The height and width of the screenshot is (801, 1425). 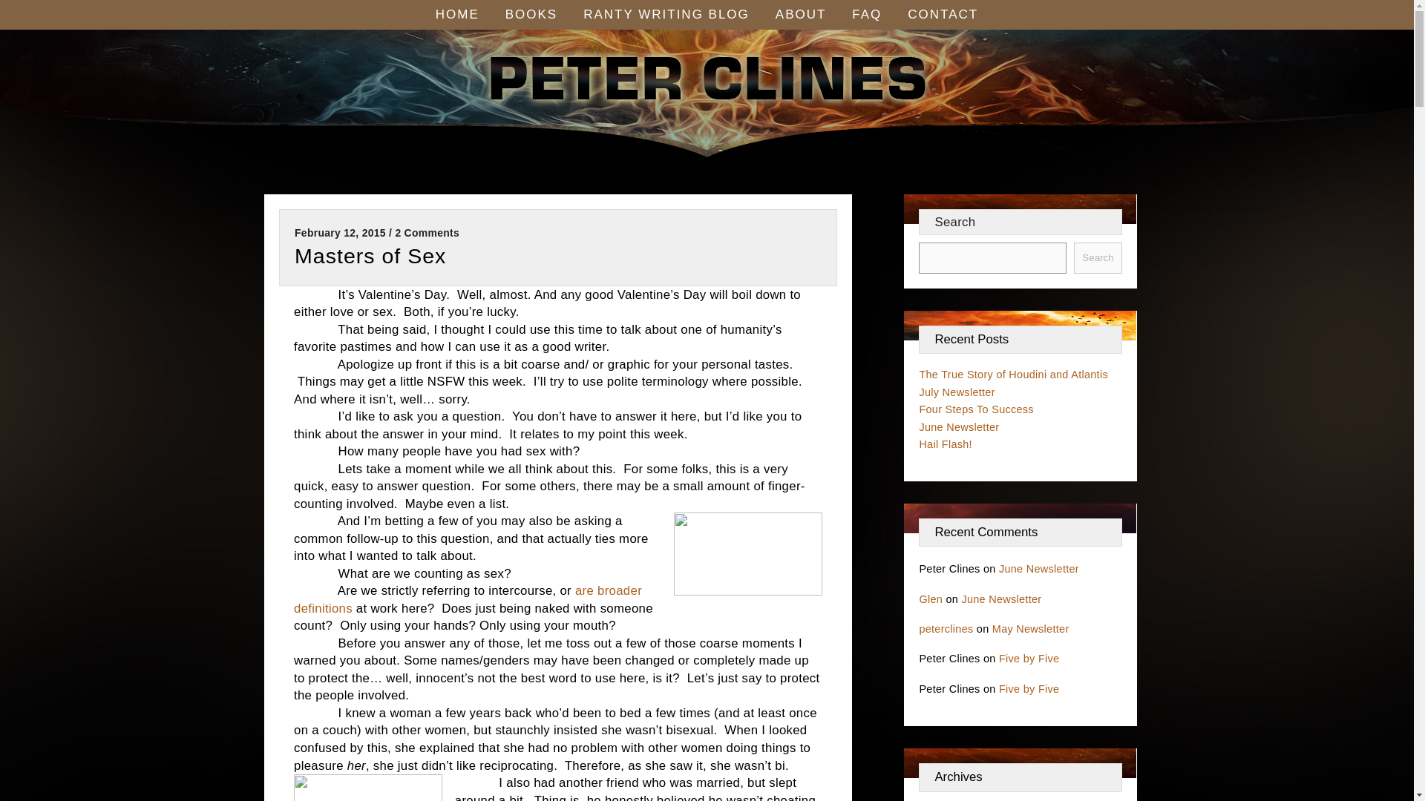 I want to click on CONTACT, so click(x=943, y=15).